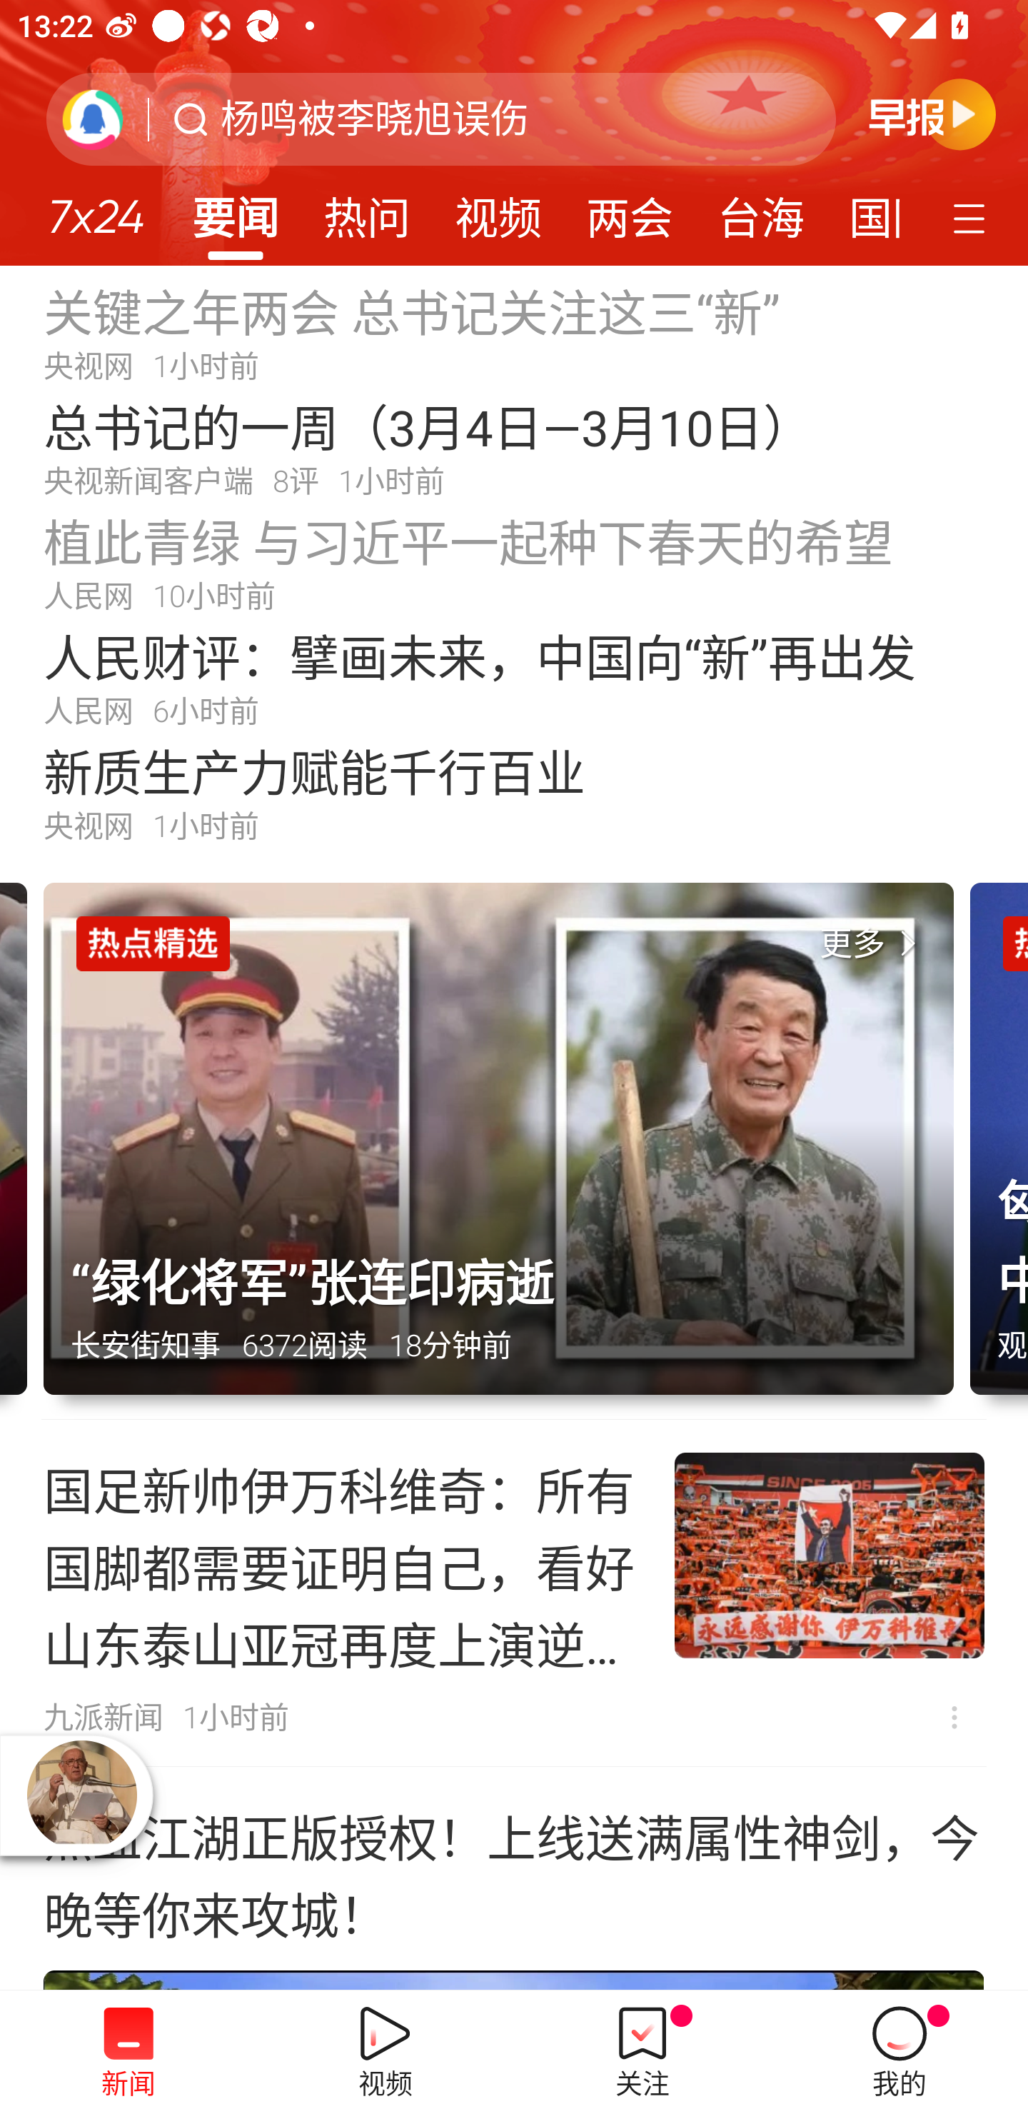  Describe the element at coordinates (93, 119) in the screenshot. I see `刷新` at that location.